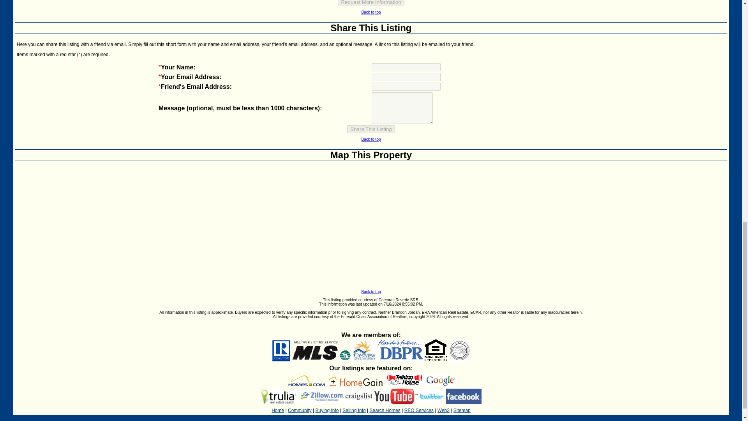  I want to click on Share This Listing, so click(371, 28).